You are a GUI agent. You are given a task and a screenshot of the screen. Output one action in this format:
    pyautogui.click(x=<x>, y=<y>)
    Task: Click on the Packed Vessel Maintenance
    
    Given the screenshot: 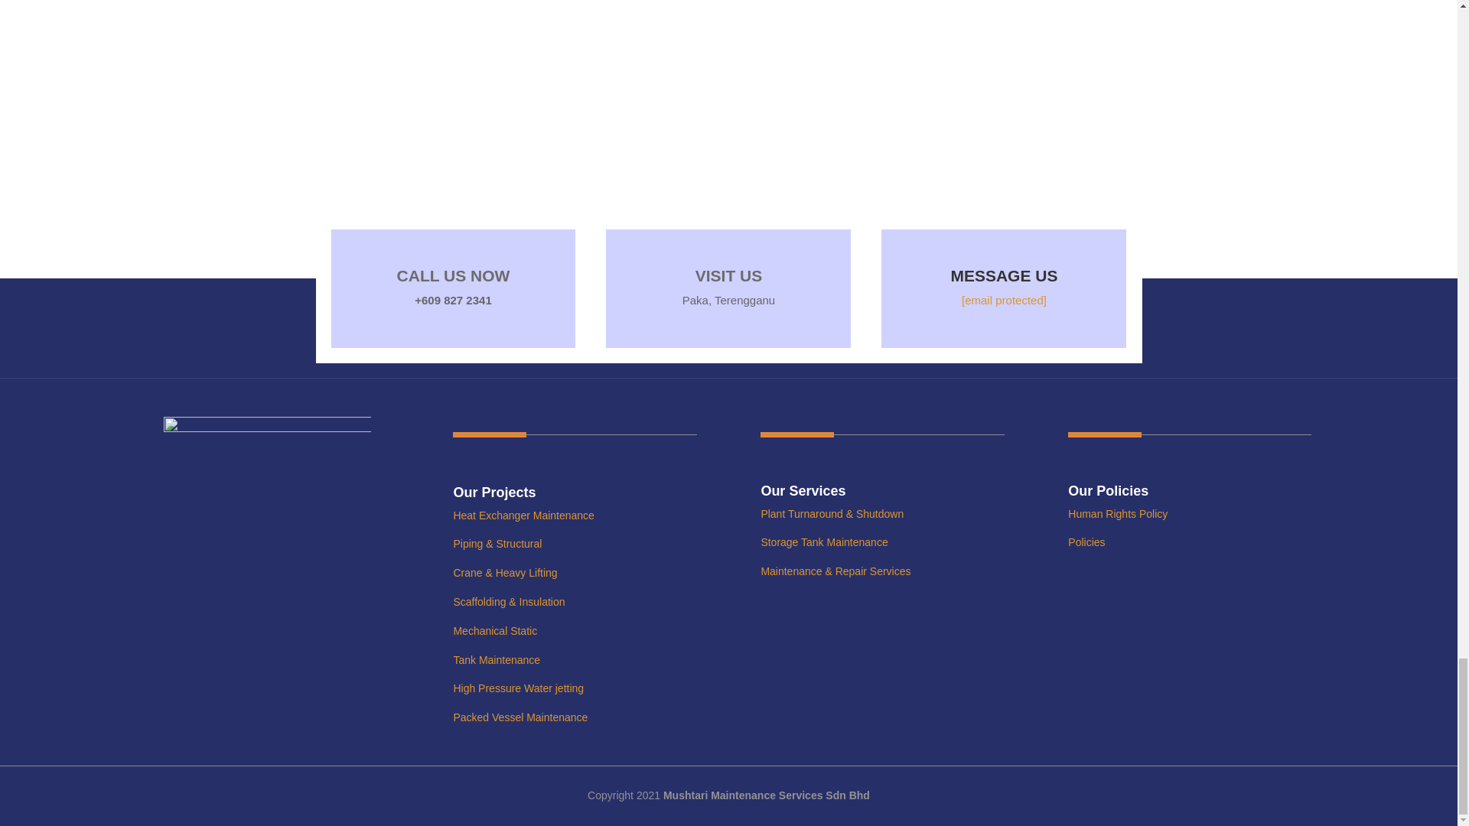 What is the action you would take?
    pyautogui.click(x=520, y=717)
    